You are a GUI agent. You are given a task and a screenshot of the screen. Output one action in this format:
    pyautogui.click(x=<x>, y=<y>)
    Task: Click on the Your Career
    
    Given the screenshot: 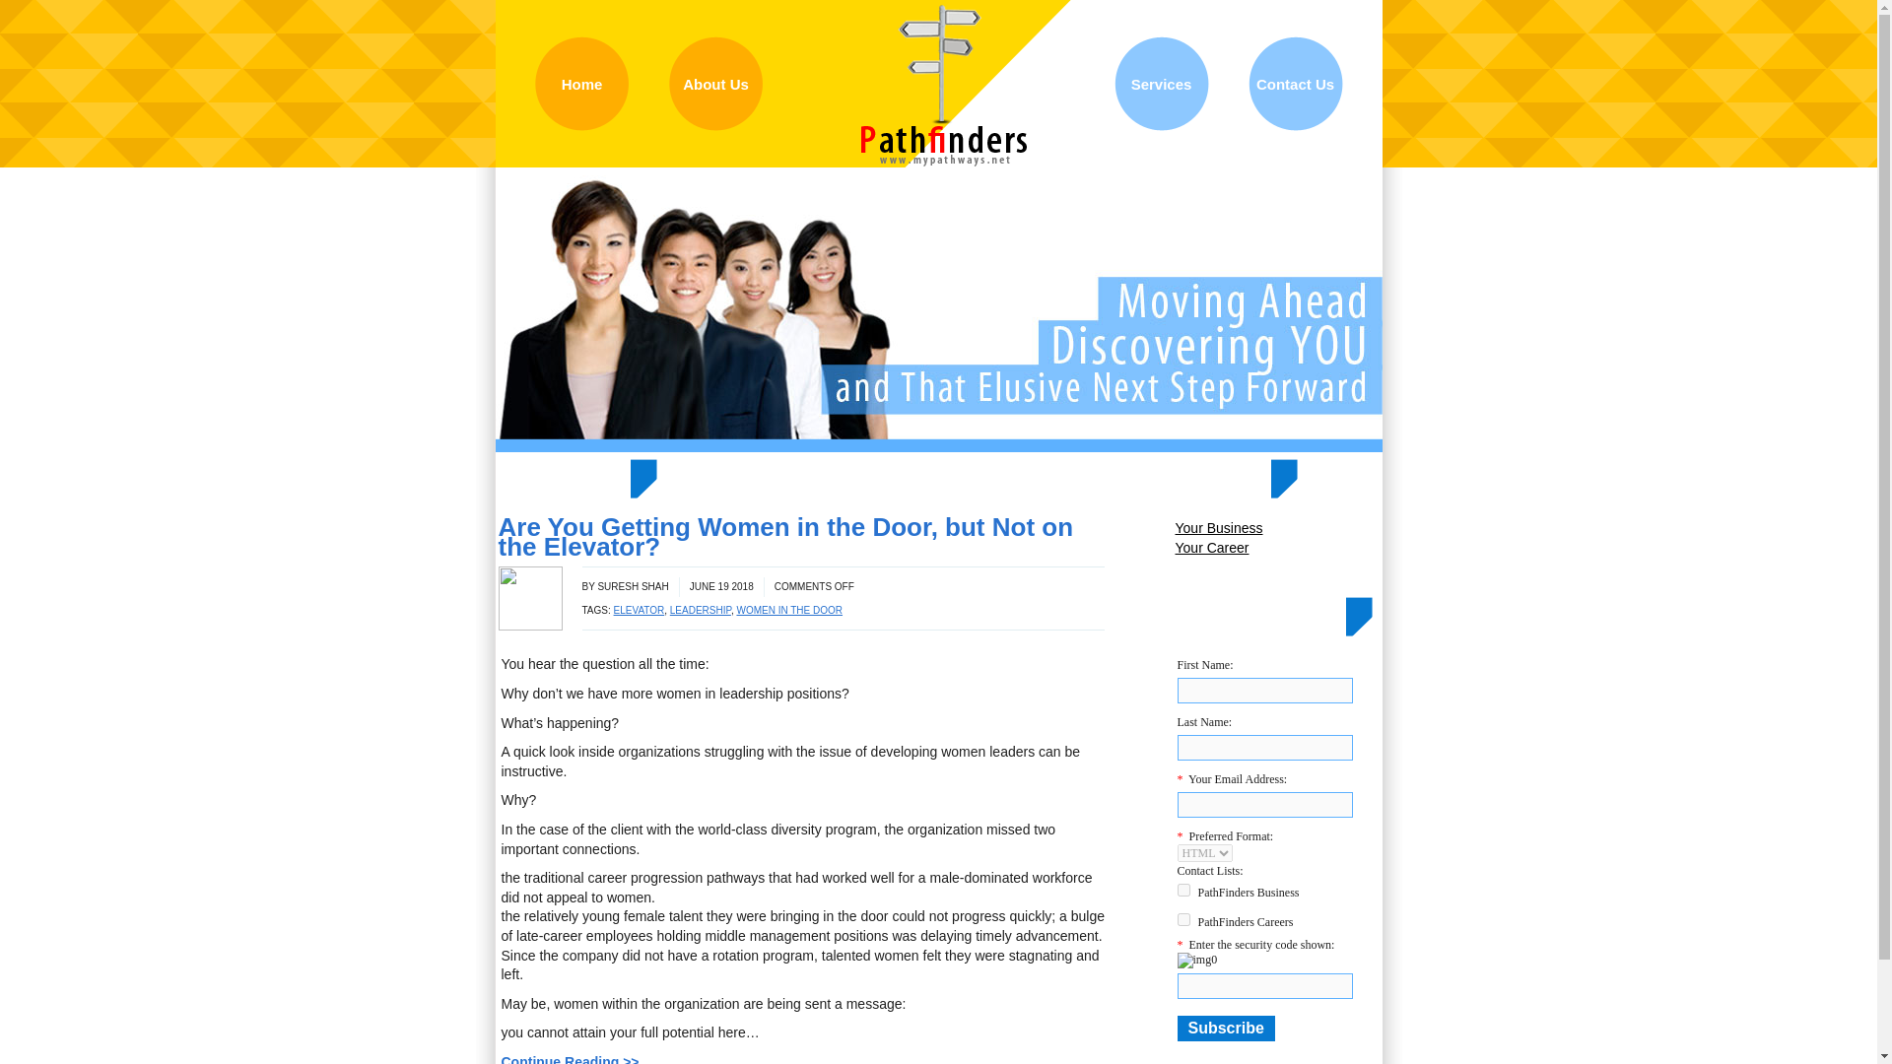 What is the action you would take?
    pyautogui.click(x=1277, y=548)
    